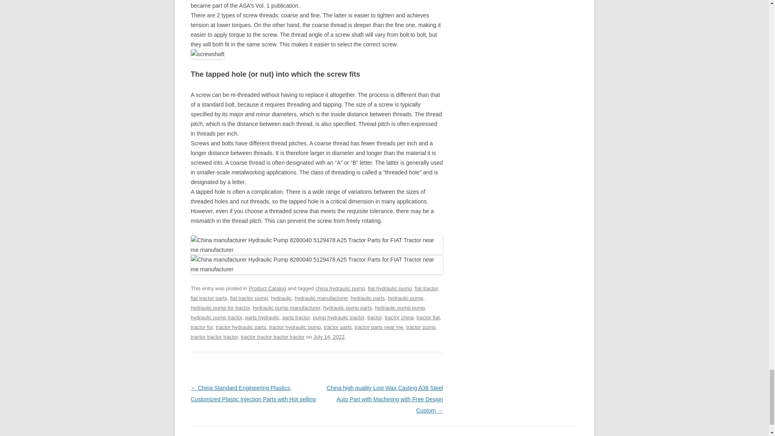 The image size is (775, 436). What do you see at coordinates (329, 337) in the screenshot?
I see `July 14, 2022` at bounding box center [329, 337].